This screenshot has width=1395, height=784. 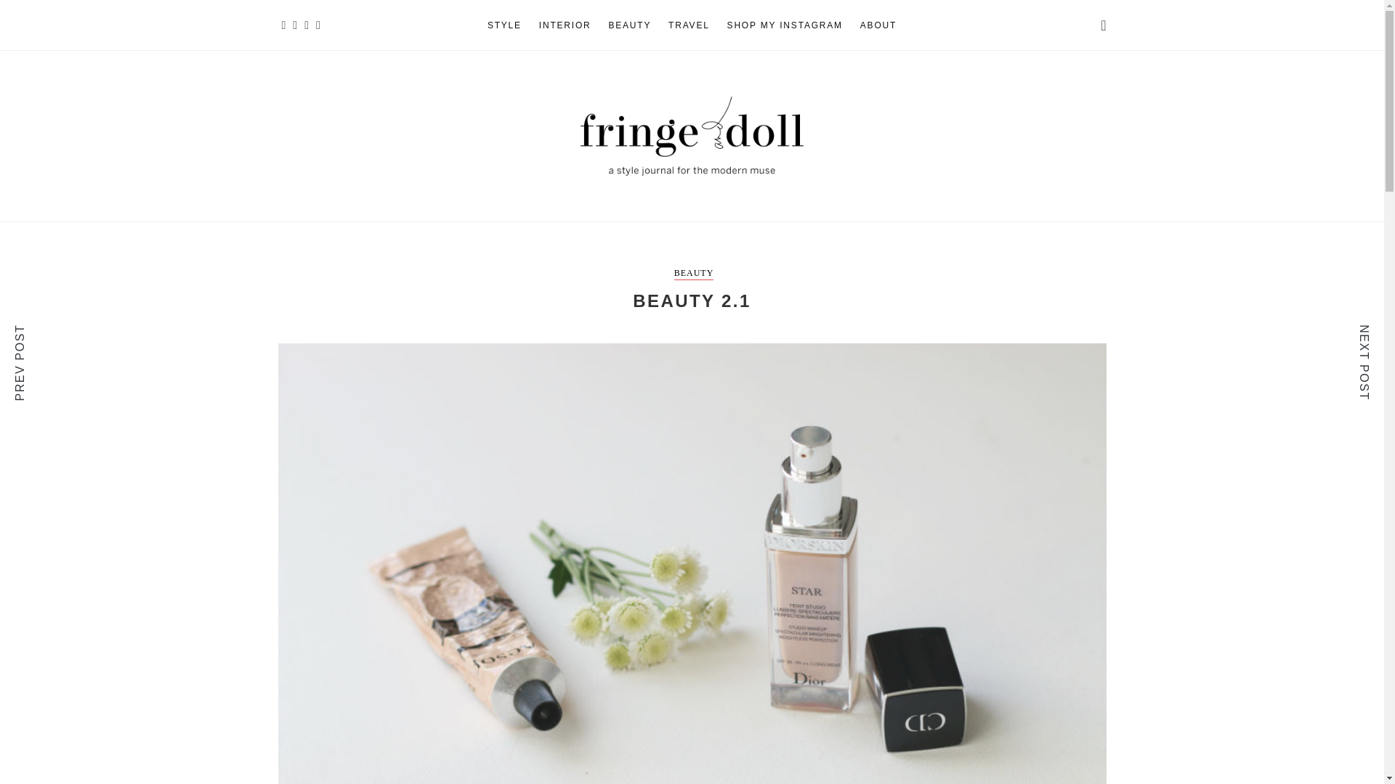 I want to click on Instagram, so click(x=283, y=25).